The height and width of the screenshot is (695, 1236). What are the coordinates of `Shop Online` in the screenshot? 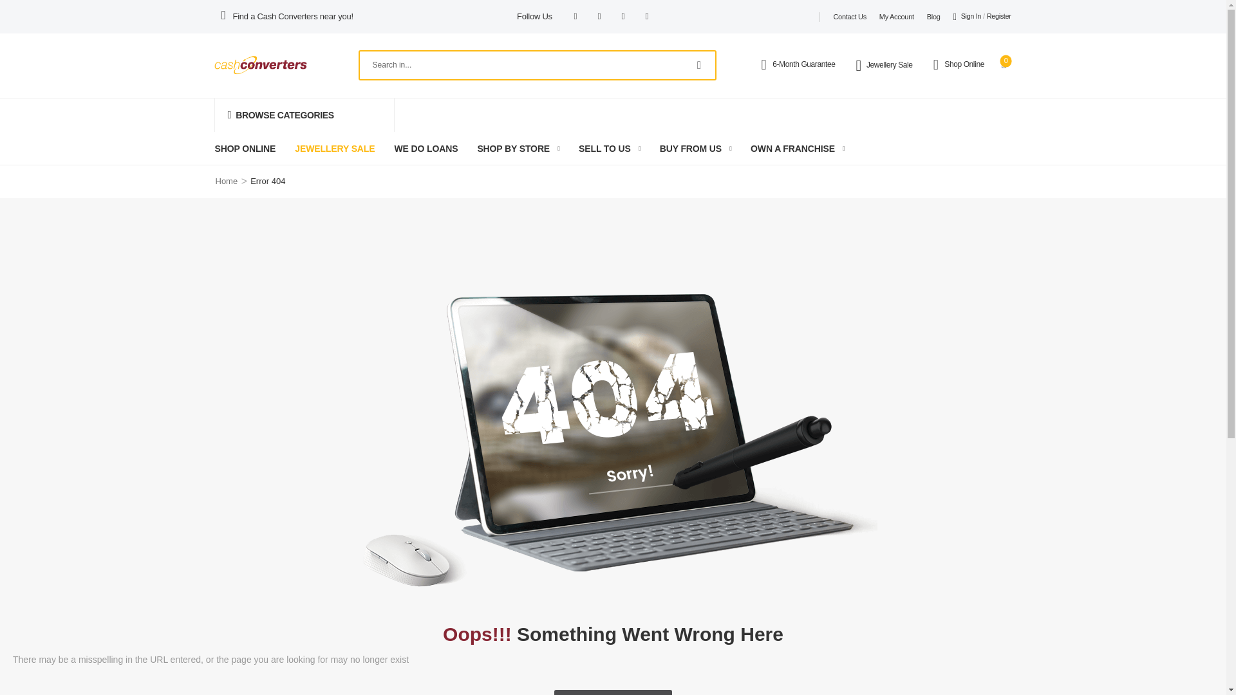 It's located at (968, 64).